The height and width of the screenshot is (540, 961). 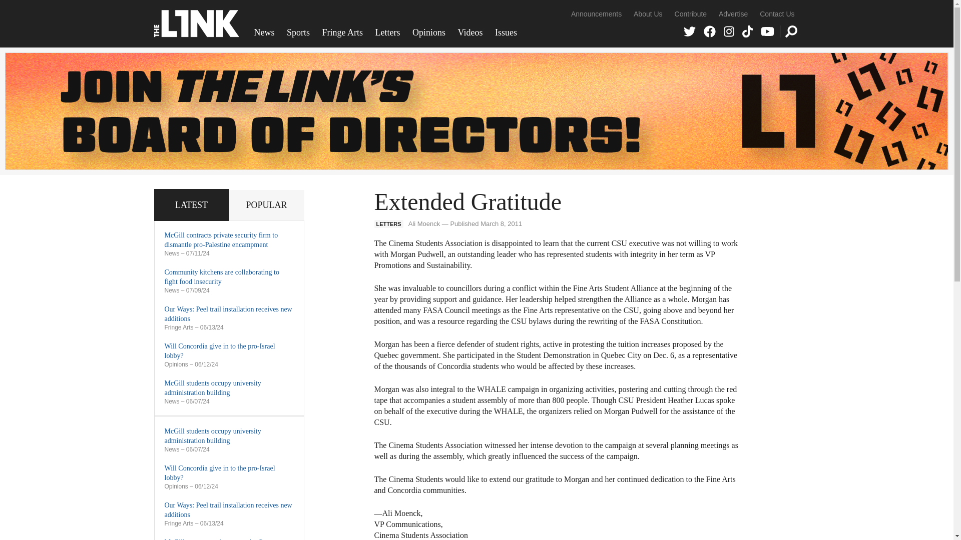 I want to click on News, so click(x=264, y=32).